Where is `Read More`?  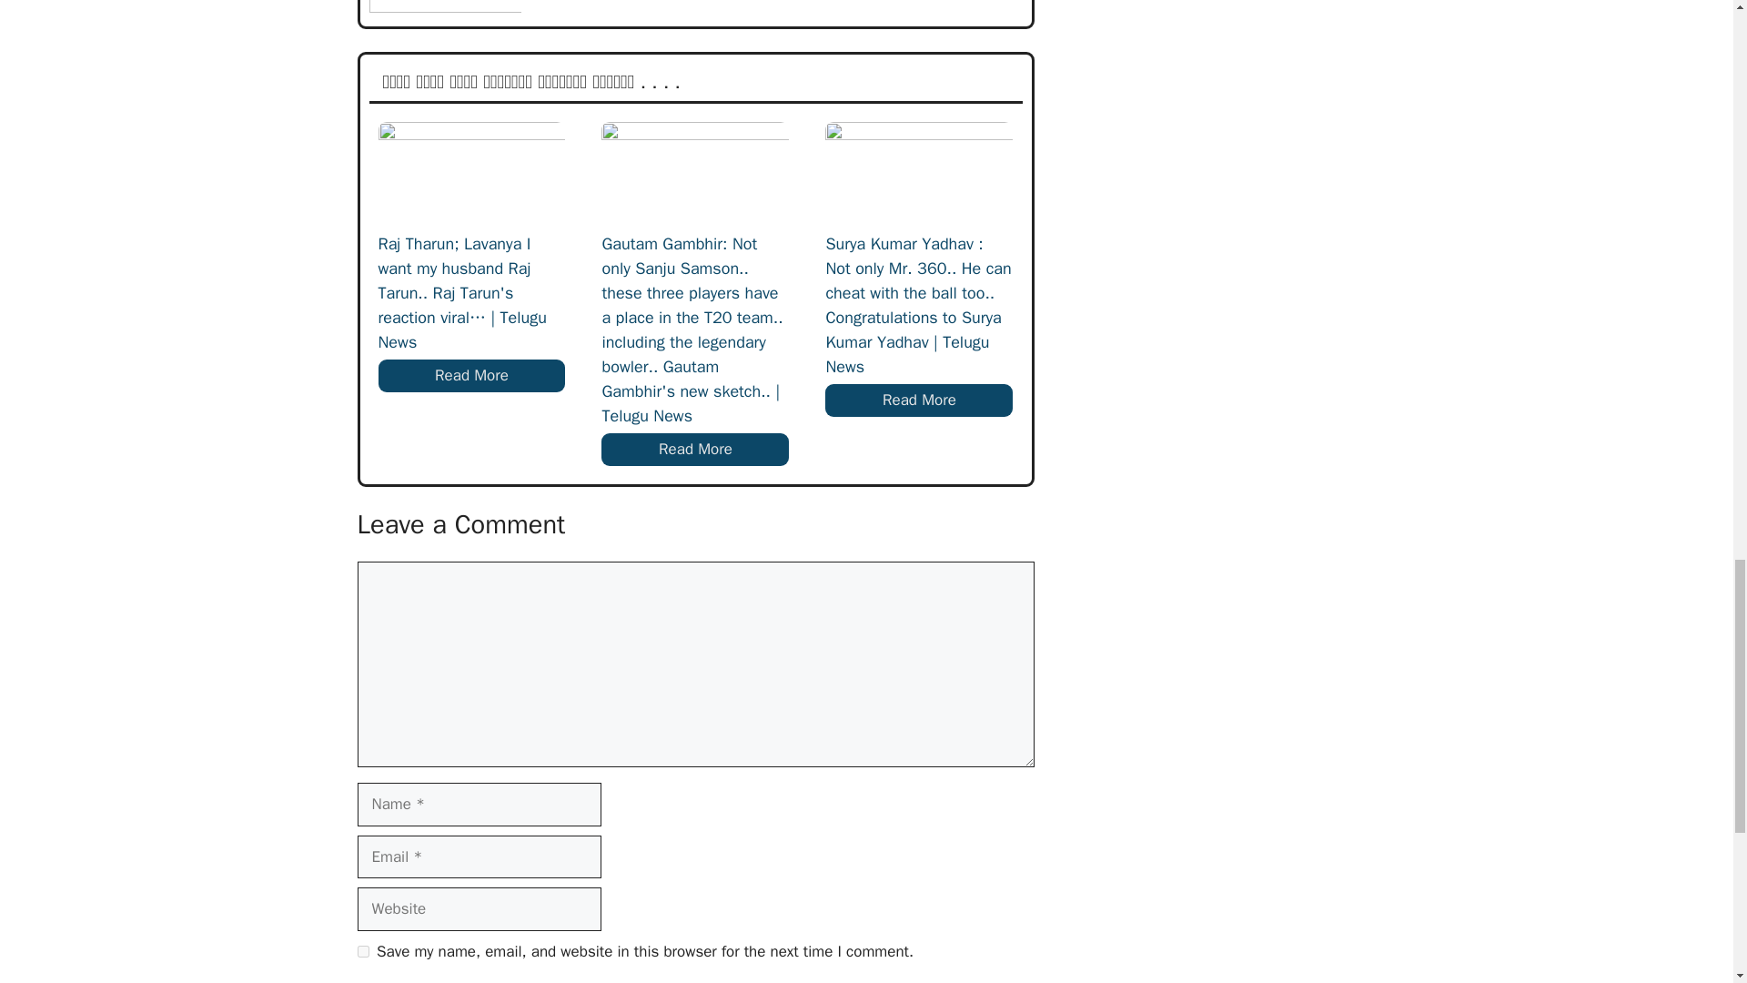
Read More is located at coordinates (472, 375).